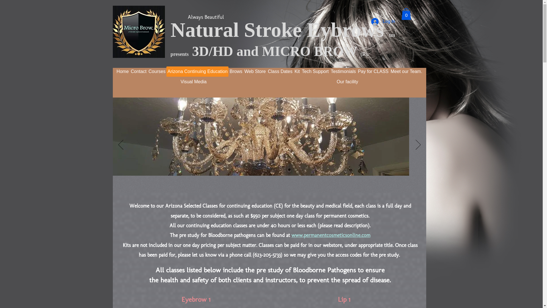 This screenshot has height=308, width=547. What do you see at coordinates (123, 72) in the screenshot?
I see `Home` at bounding box center [123, 72].